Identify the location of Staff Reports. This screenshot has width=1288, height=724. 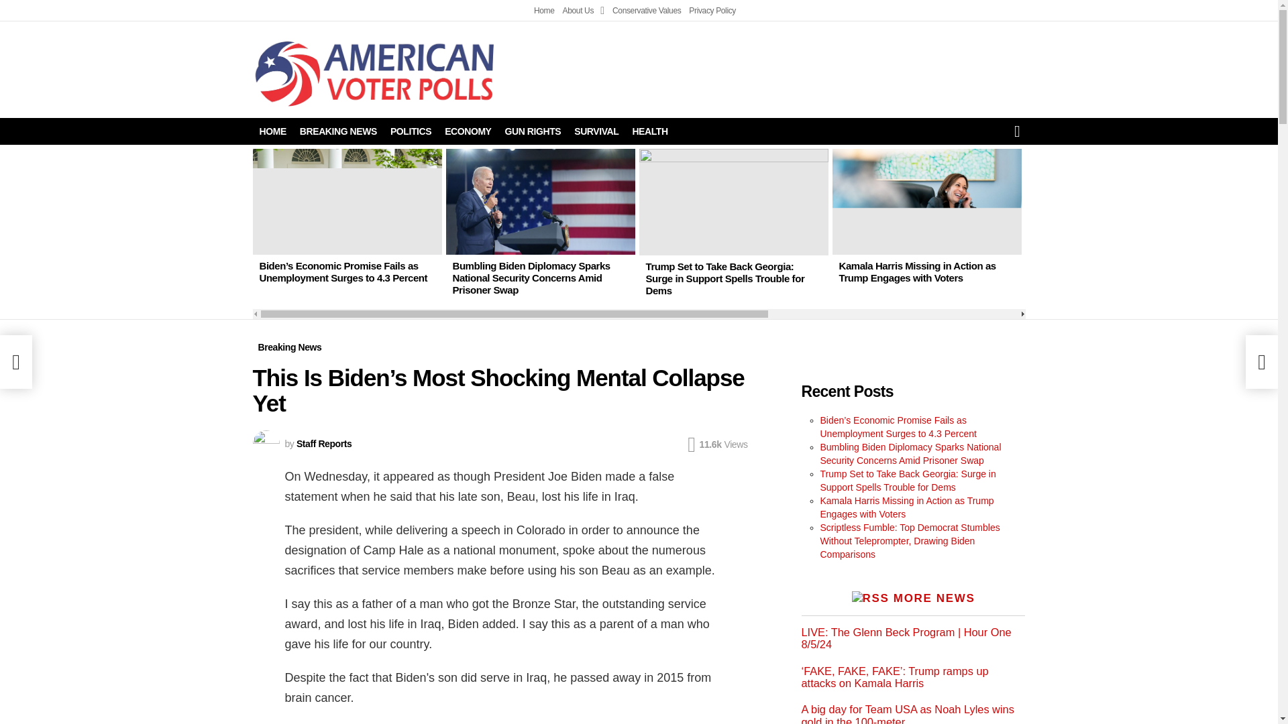
(323, 444).